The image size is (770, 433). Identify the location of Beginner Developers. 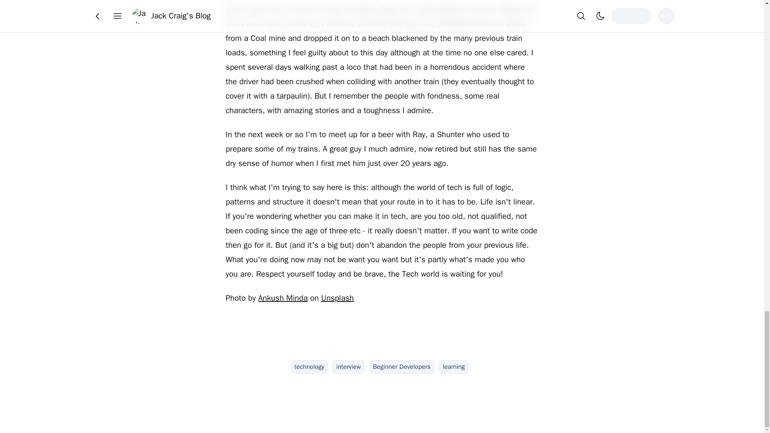
(402, 366).